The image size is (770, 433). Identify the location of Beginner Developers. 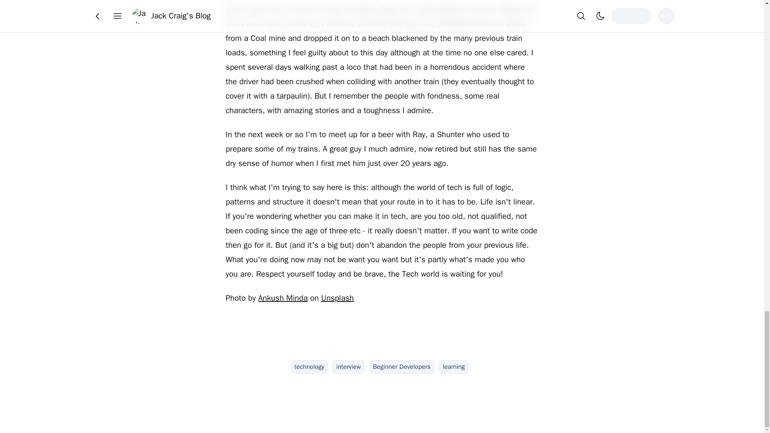
(402, 366).